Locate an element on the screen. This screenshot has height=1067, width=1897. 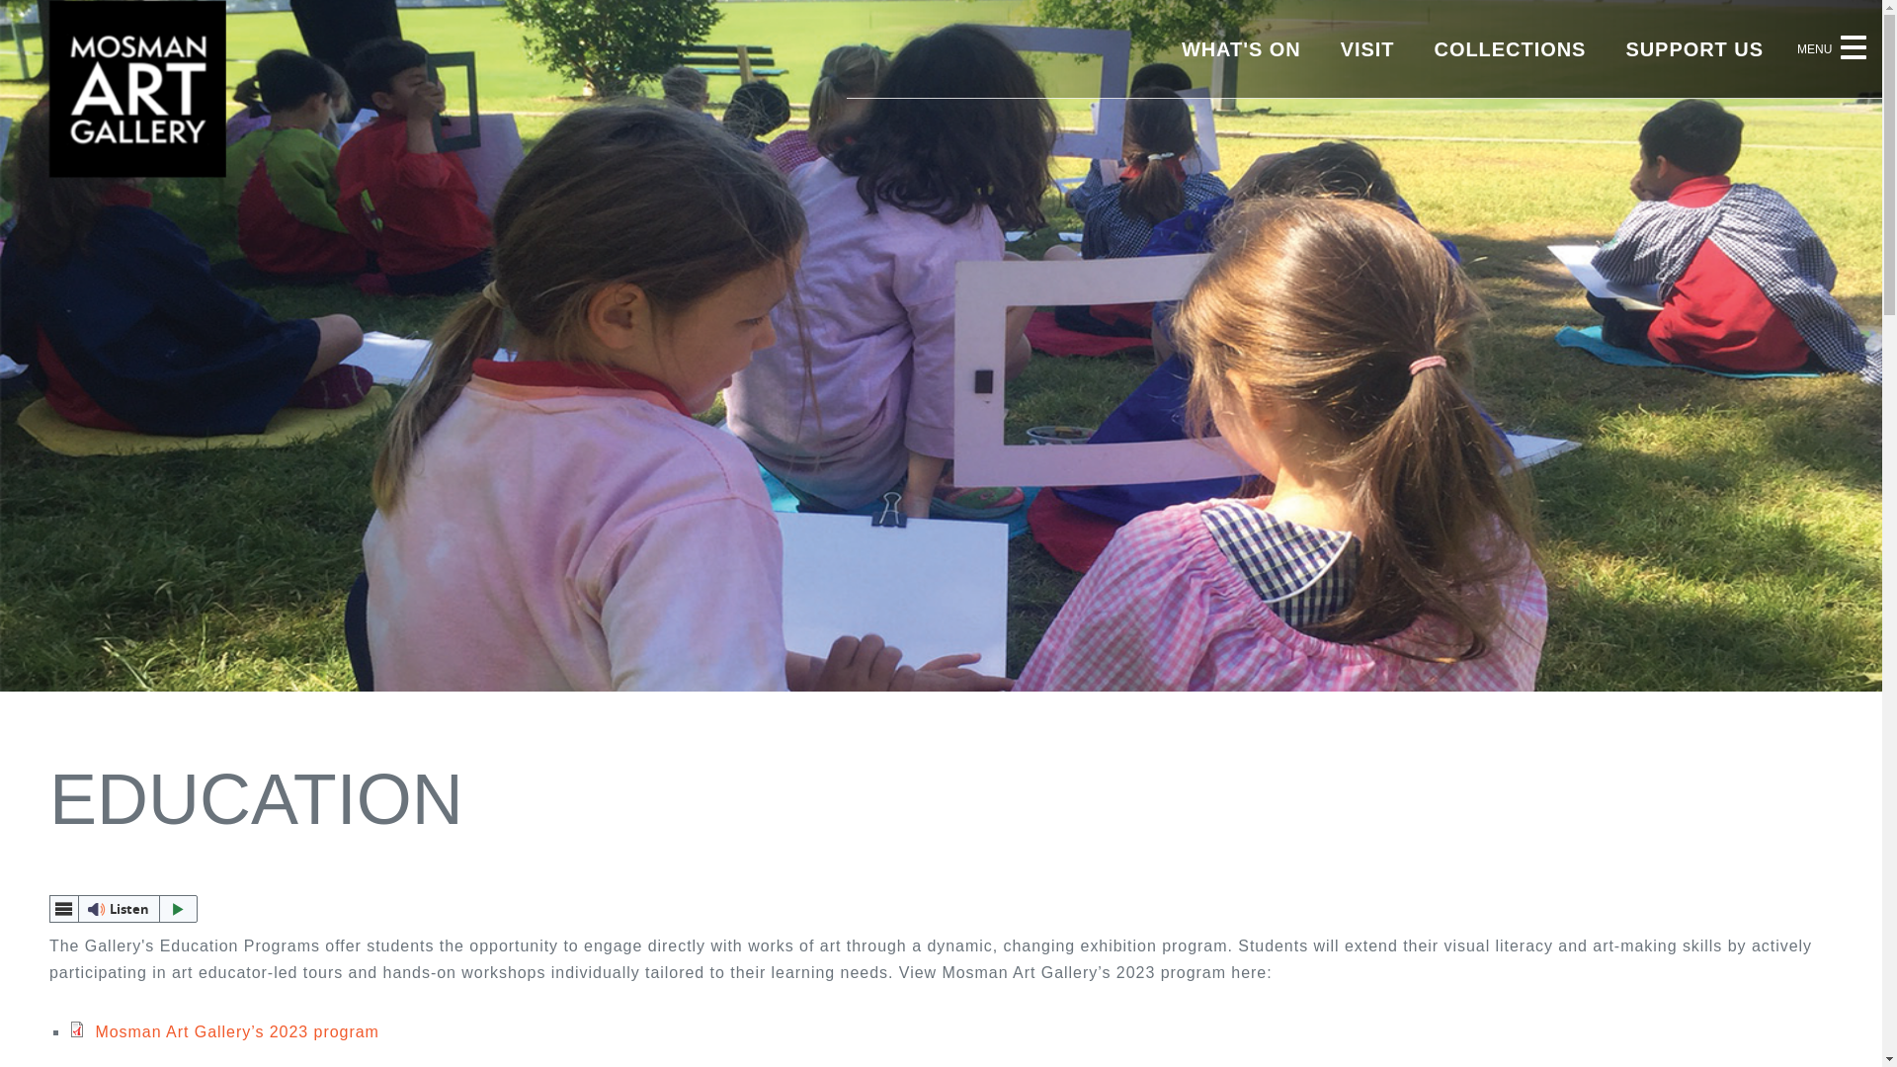
COLLECTIONS is located at coordinates (1510, 49).